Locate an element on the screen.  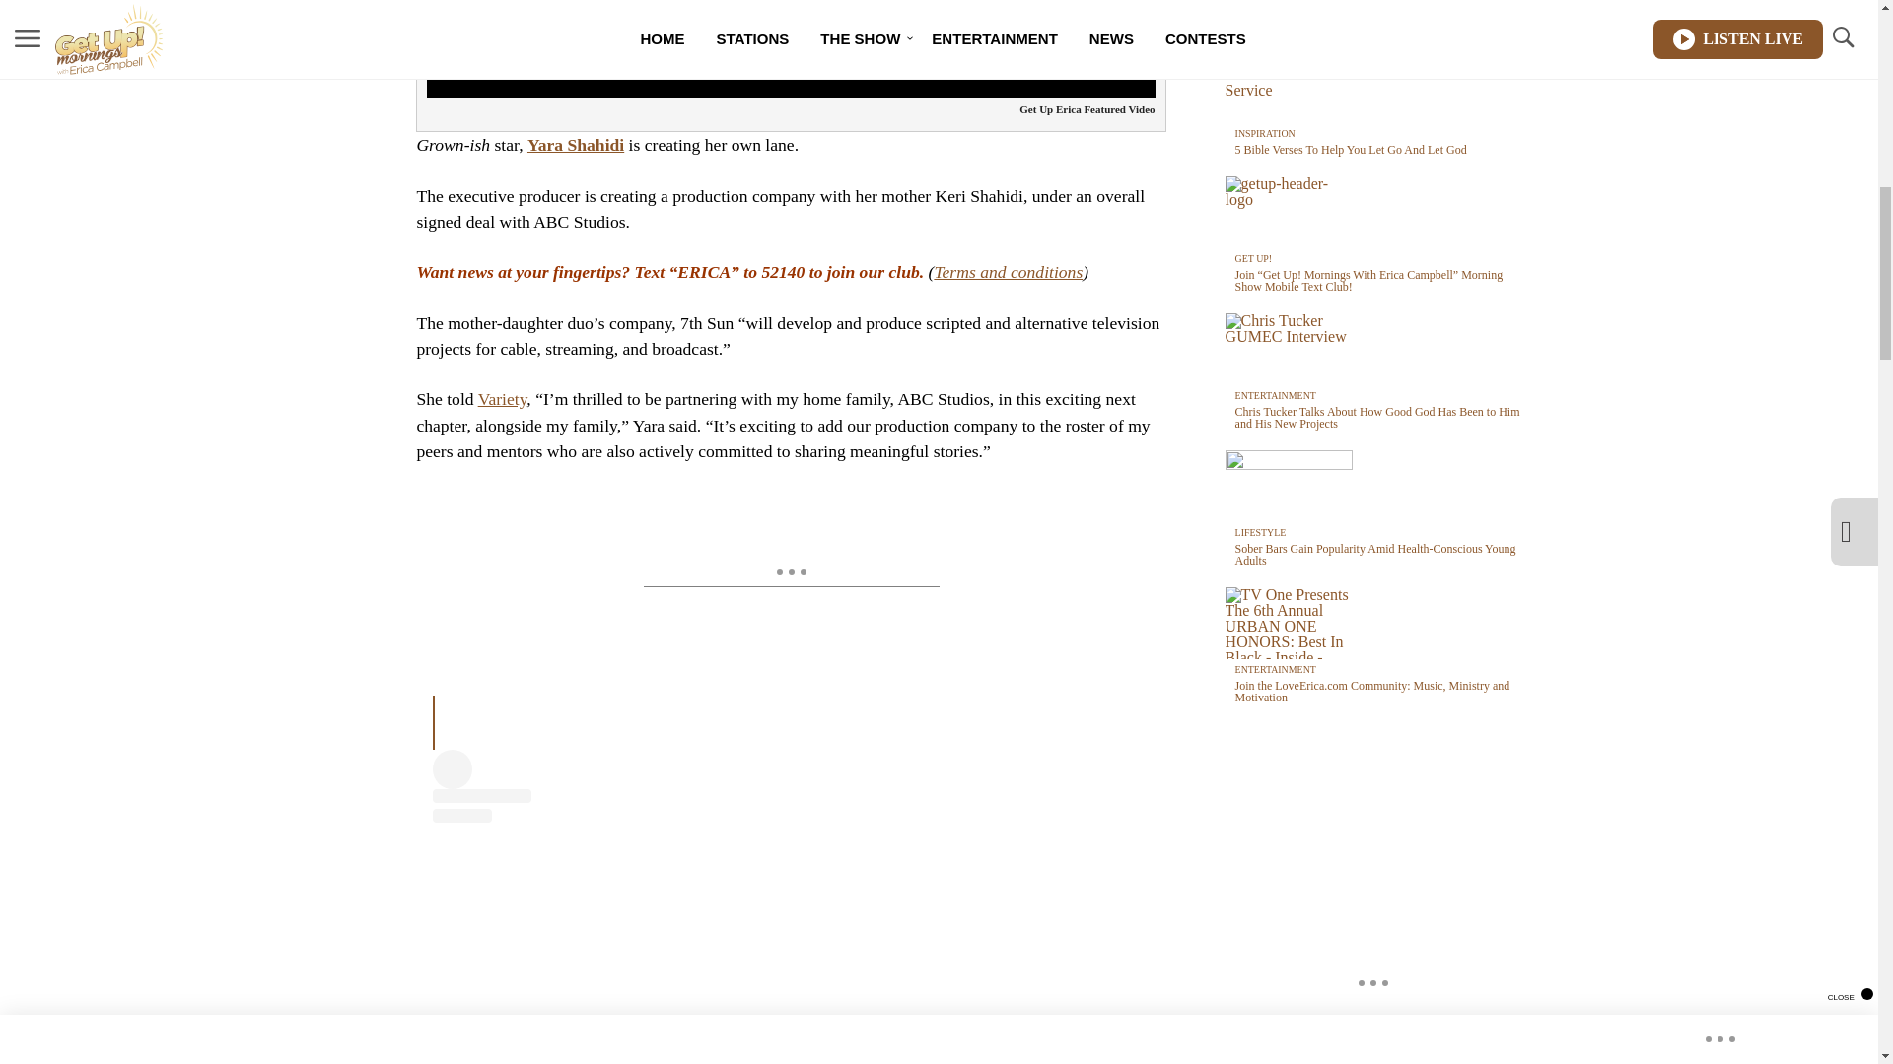
Yara Shahidi is located at coordinates (576, 144).